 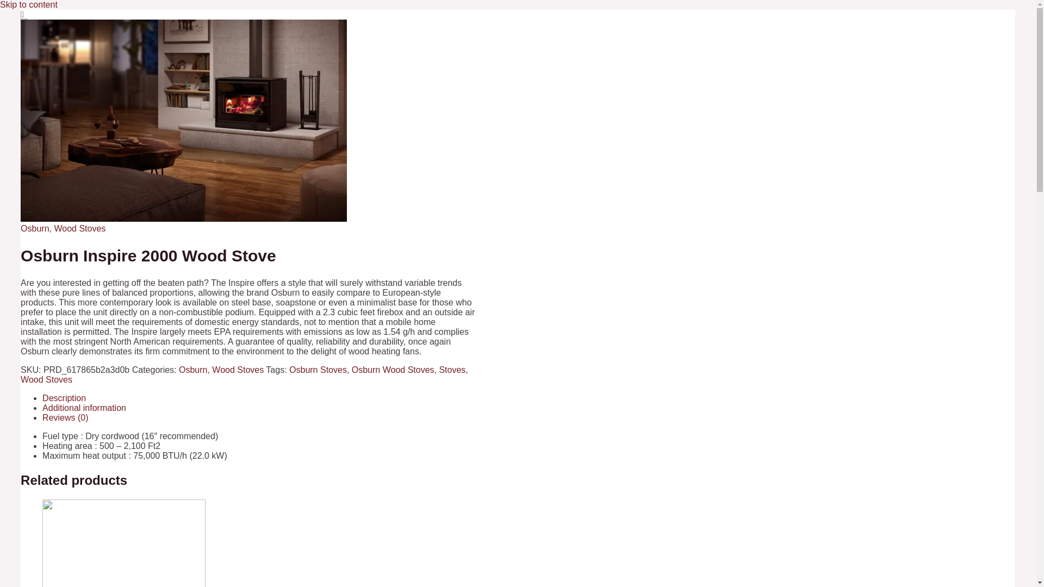 I want to click on About Us, so click(x=58, y=103).